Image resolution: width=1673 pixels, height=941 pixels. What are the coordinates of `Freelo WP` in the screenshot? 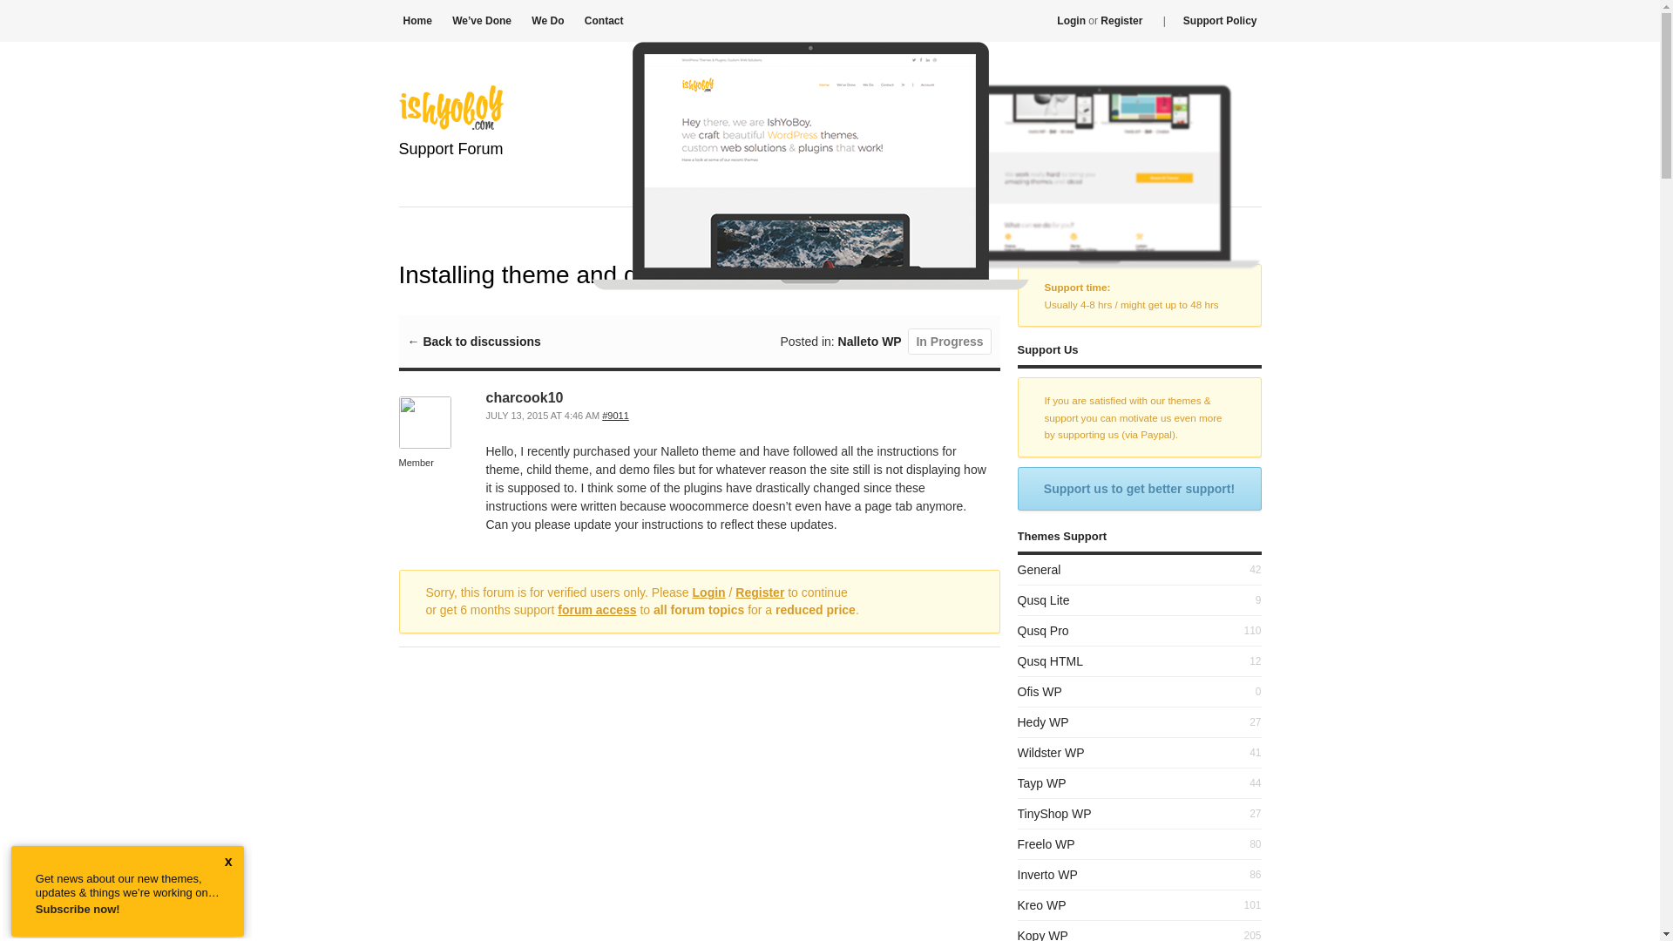 It's located at (1046, 844).